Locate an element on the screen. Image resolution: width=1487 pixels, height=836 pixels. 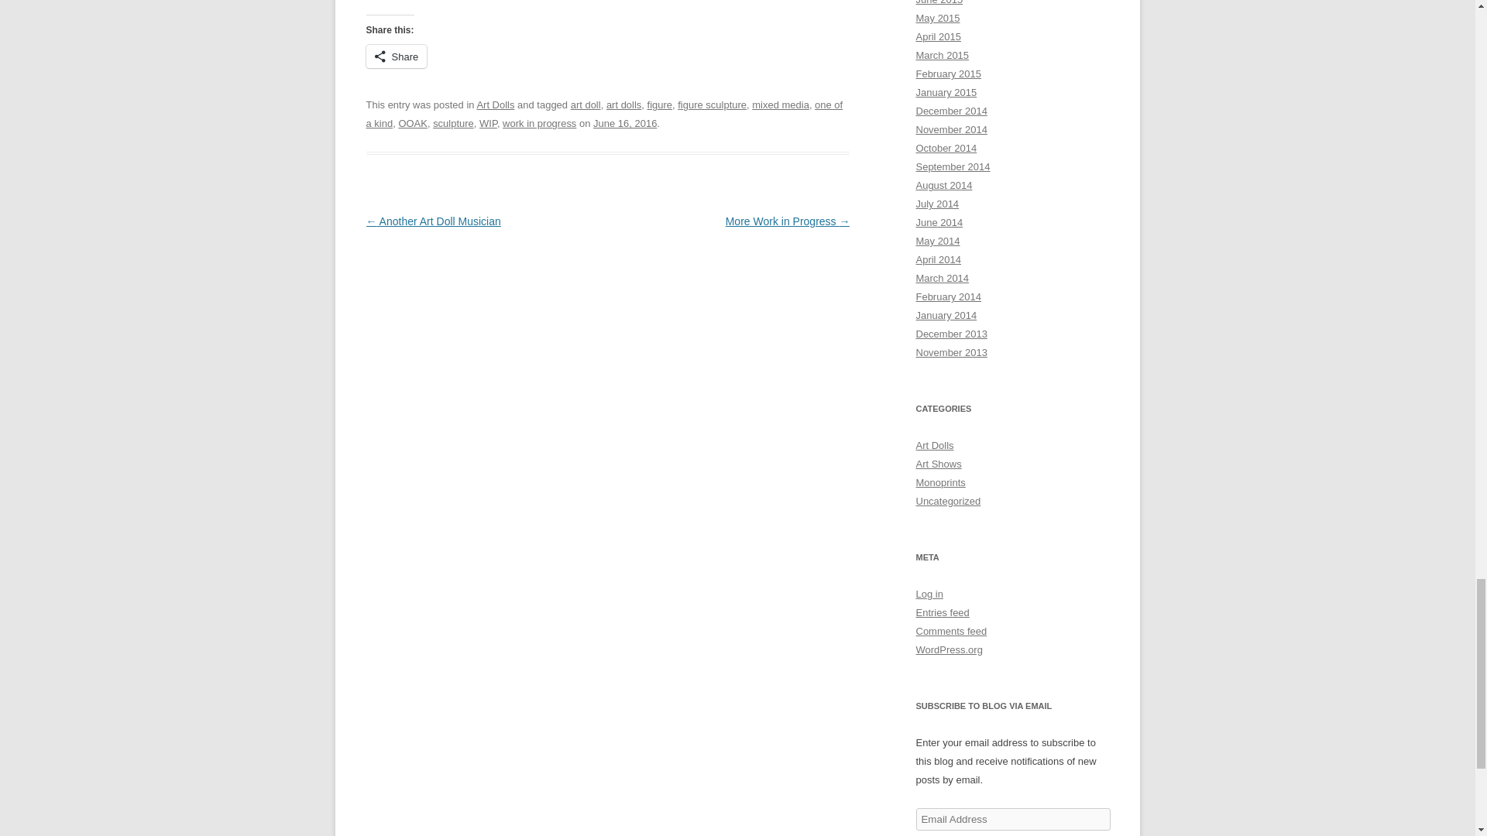
work in progress is located at coordinates (539, 124).